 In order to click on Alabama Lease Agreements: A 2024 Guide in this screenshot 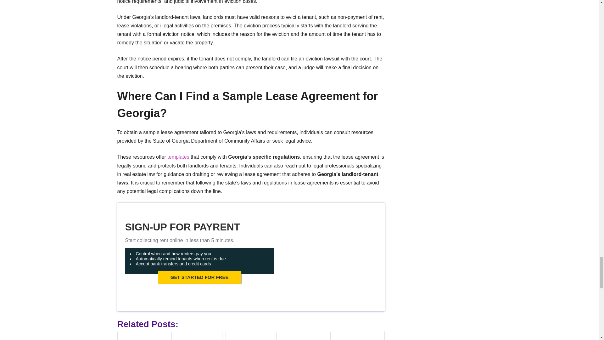, I will do `click(359, 337)`.